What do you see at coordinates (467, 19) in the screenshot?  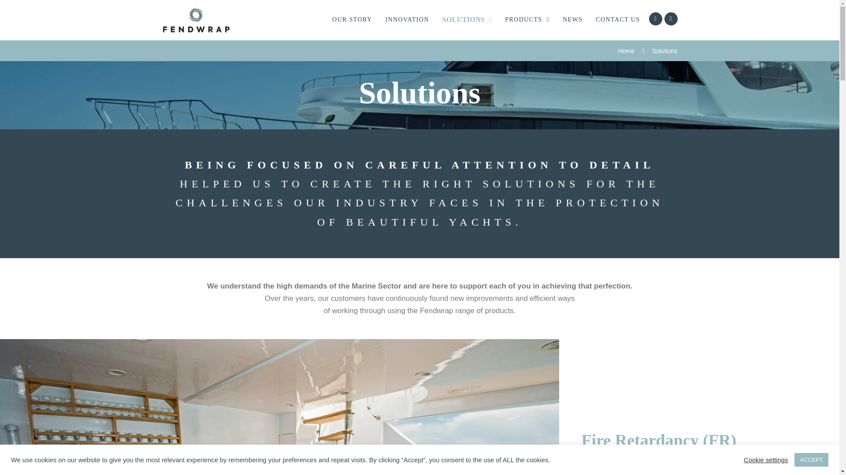 I see `SOLUTIONS` at bounding box center [467, 19].